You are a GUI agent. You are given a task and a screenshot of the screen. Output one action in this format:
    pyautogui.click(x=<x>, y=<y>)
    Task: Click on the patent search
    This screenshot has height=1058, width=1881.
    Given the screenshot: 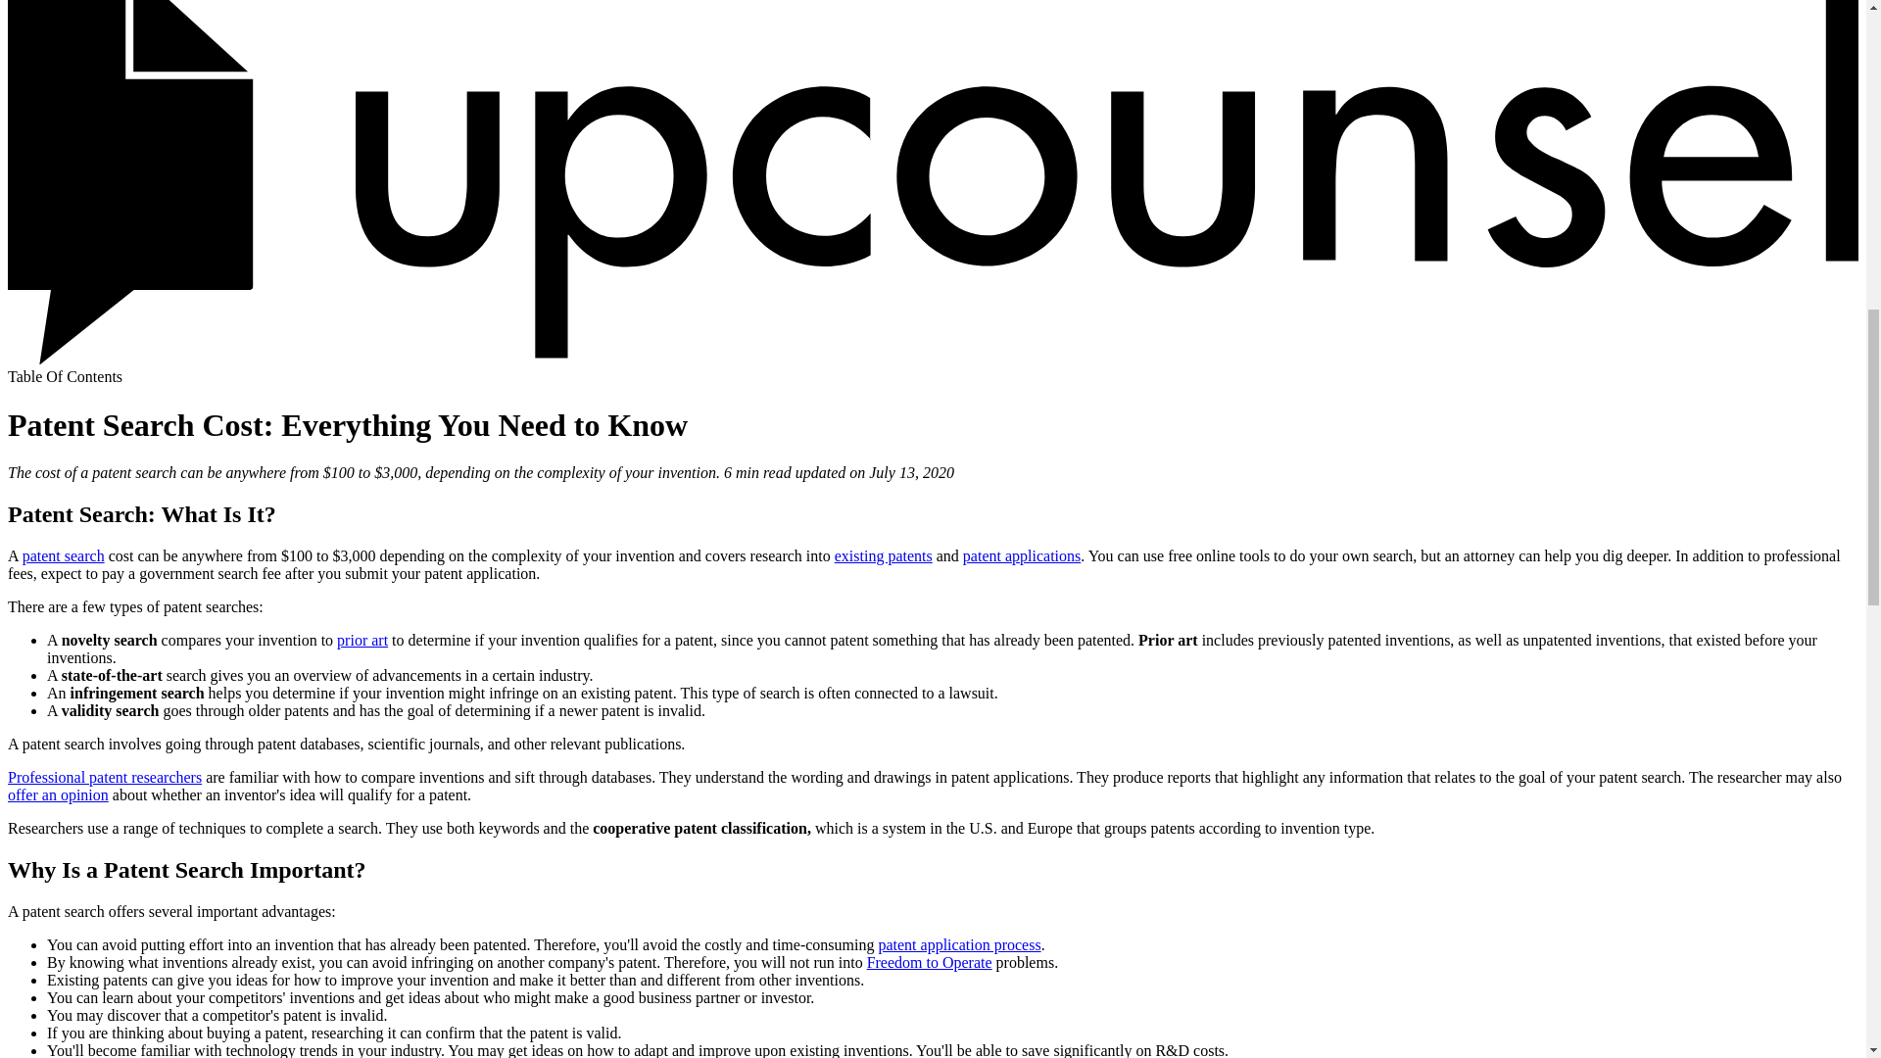 What is the action you would take?
    pyautogui.click(x=64, y=555)
    